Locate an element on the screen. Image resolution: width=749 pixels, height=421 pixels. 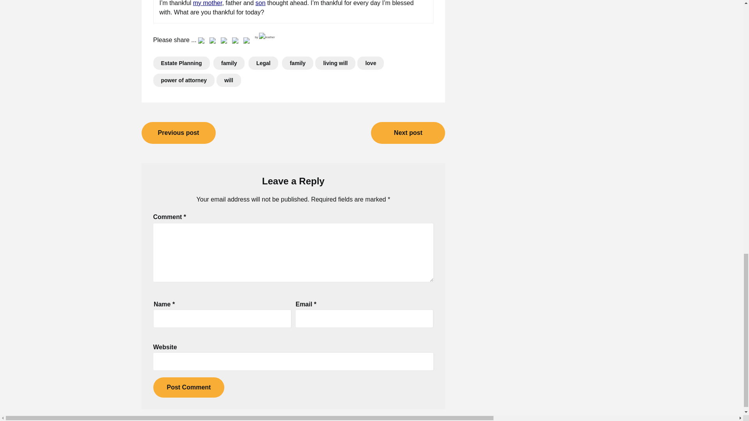
Share on Facebook is located at coordinates (203, 42).